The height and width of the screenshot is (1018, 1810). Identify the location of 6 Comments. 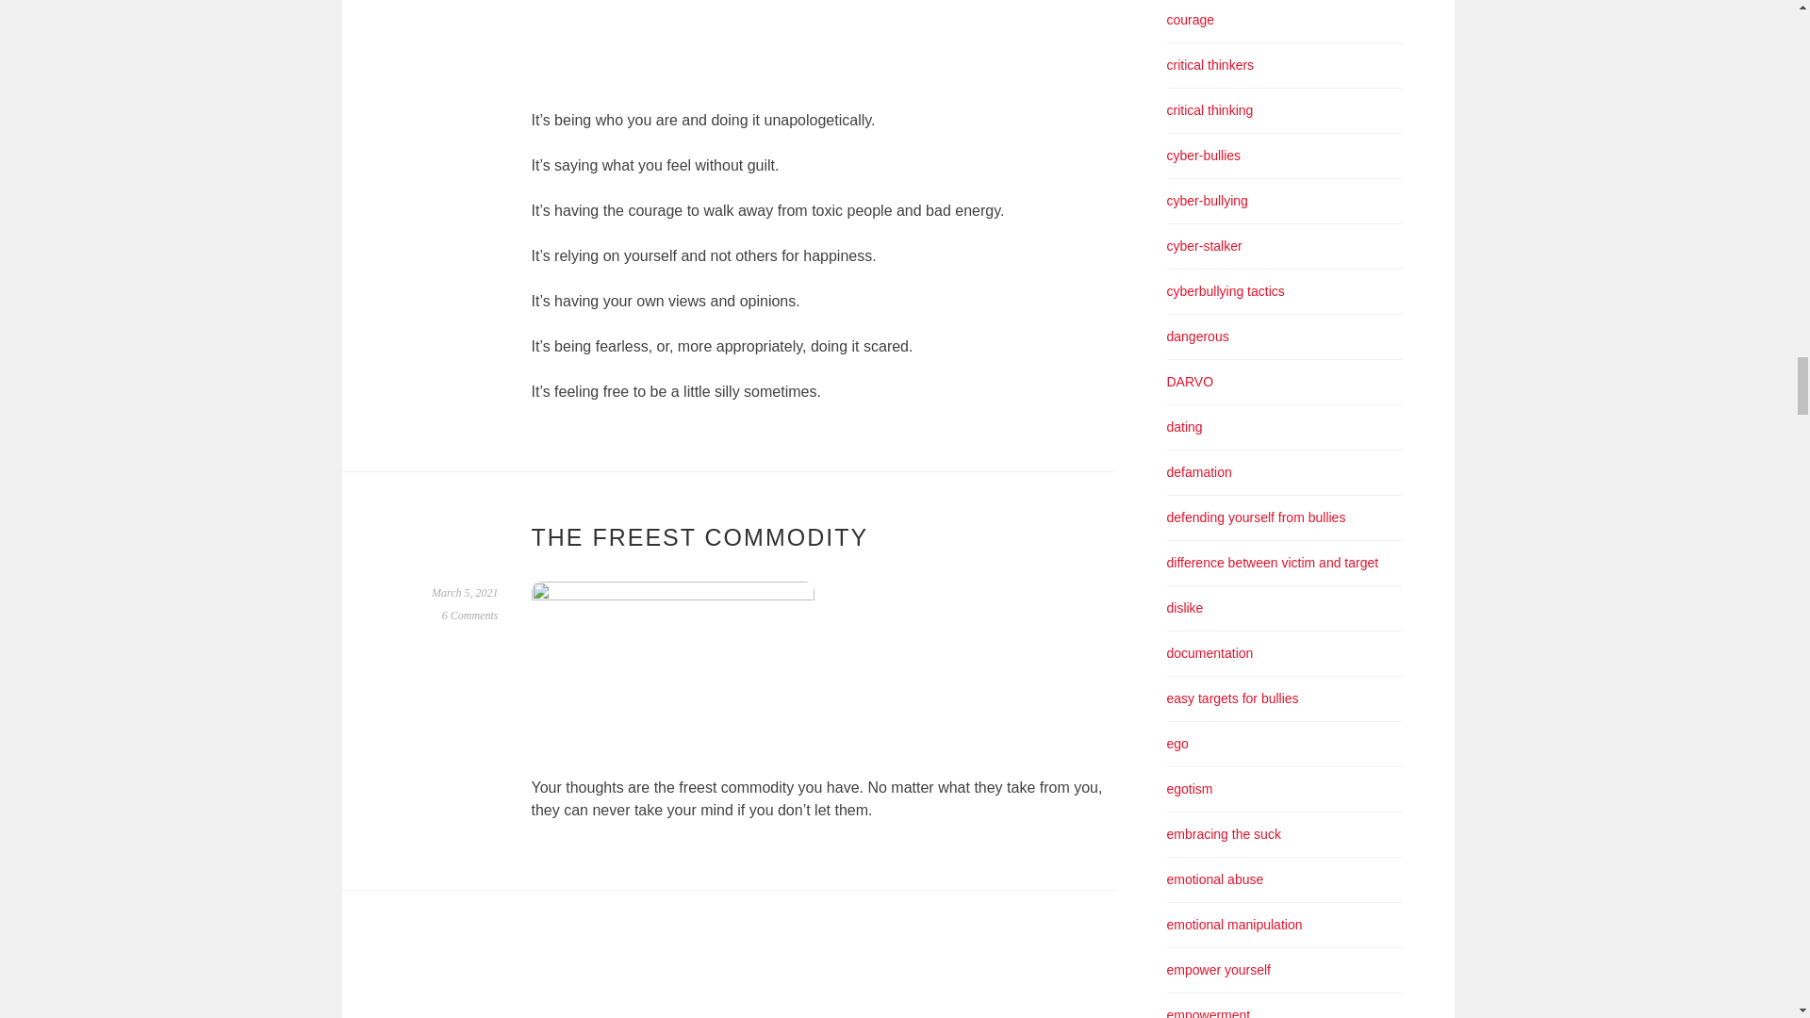
(469, 615).